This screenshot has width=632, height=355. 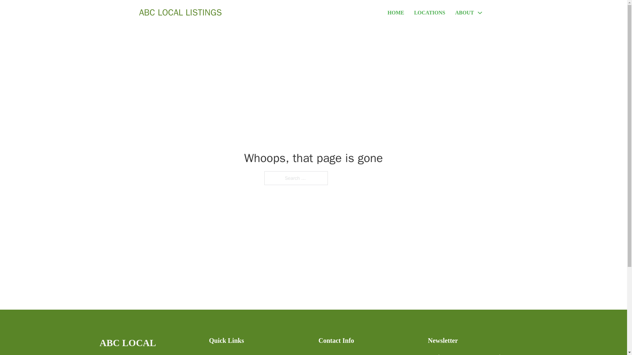 What do you see at coordinates (180, 12) in the screenshot?
I see `ABC LOCAL LISTINGS` at bounding box center [180, 12].